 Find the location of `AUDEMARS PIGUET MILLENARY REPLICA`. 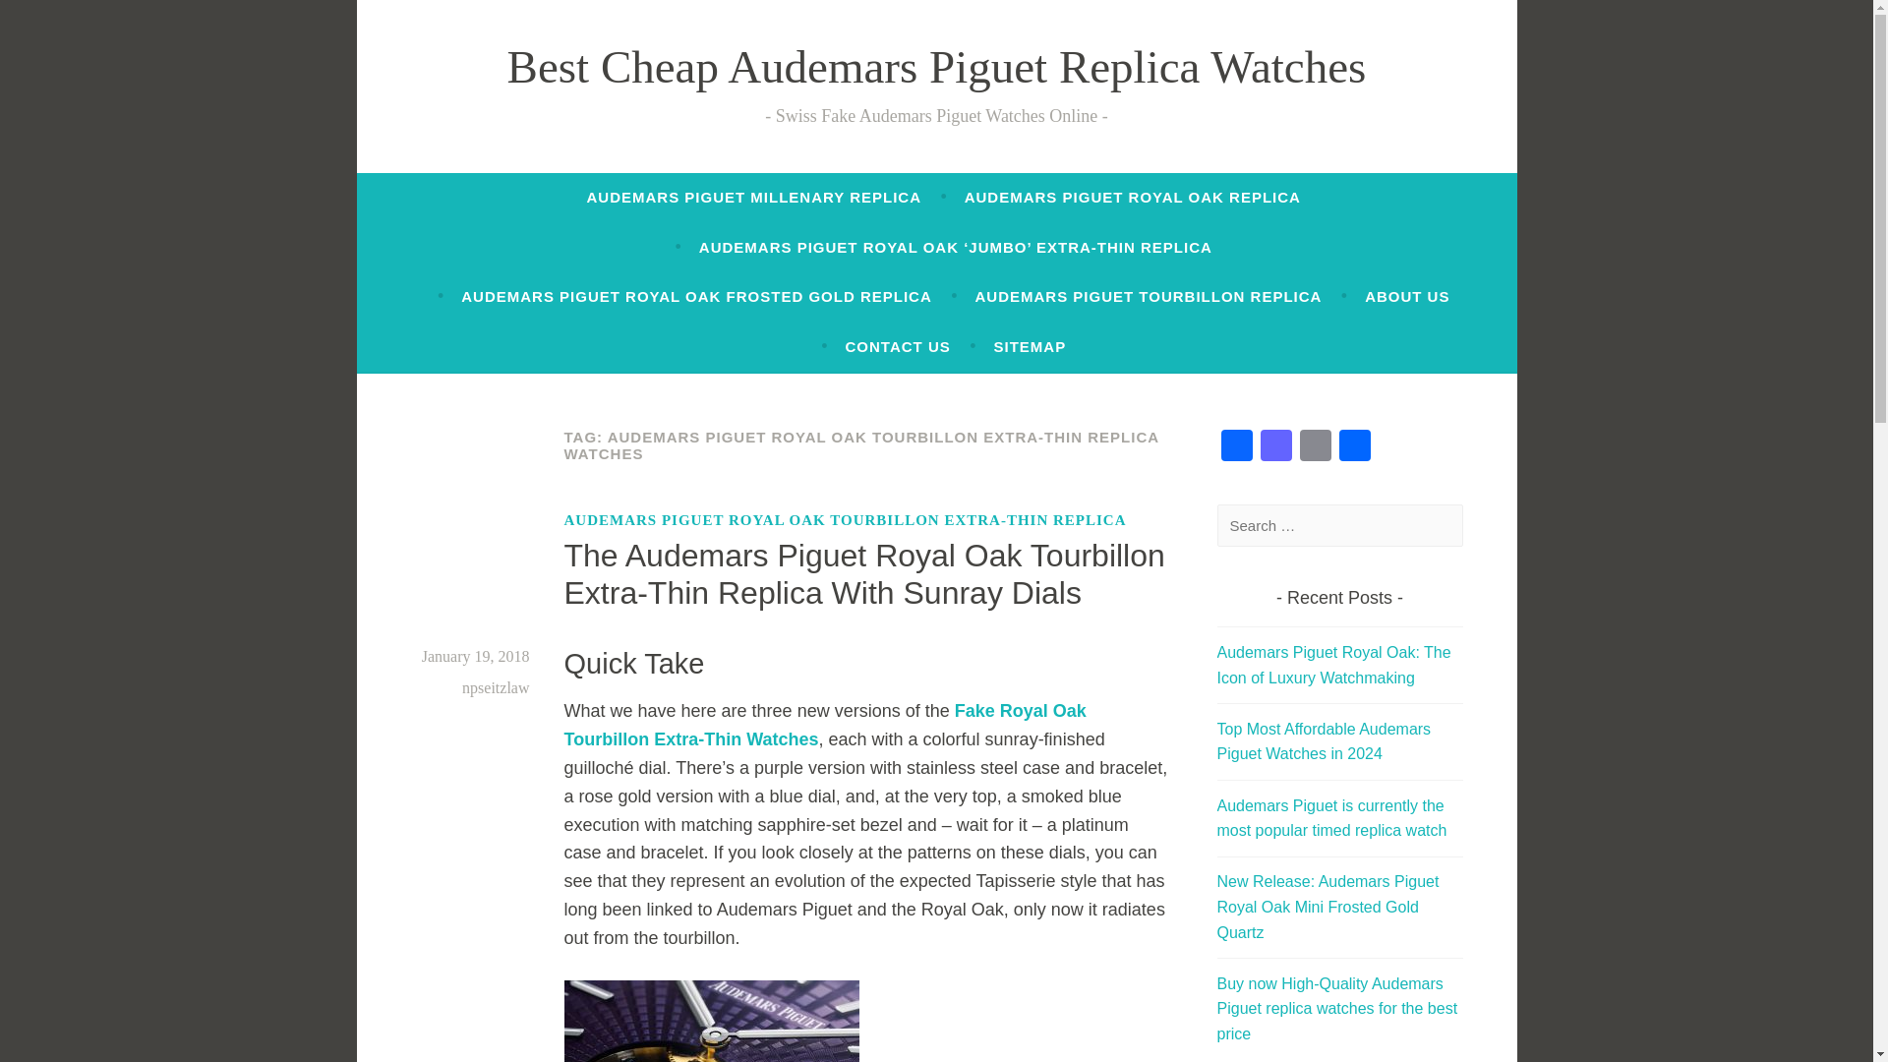

AUDEMARS PIGUET MILLENARY REPLICA is located at coordinates (753, 197).